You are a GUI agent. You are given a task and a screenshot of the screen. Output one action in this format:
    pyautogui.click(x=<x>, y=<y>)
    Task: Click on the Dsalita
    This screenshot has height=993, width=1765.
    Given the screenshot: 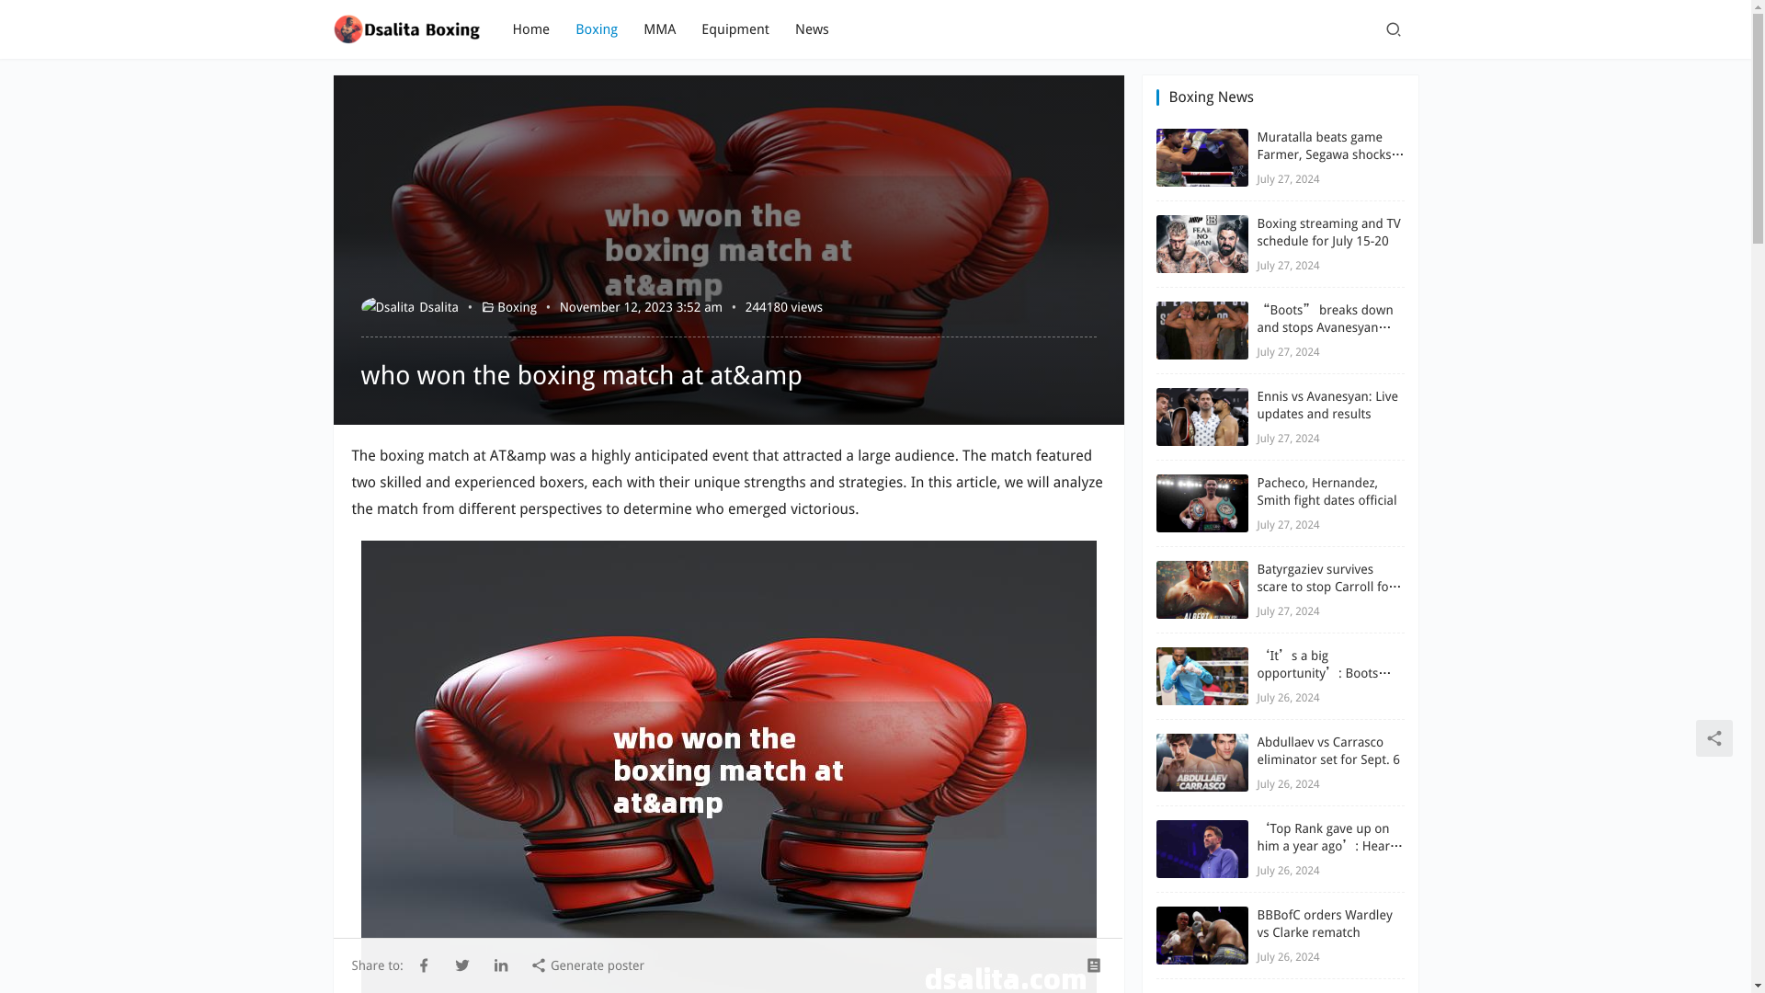 What is the action you would take?
    pyautogui.click(x=409, y=306)
    